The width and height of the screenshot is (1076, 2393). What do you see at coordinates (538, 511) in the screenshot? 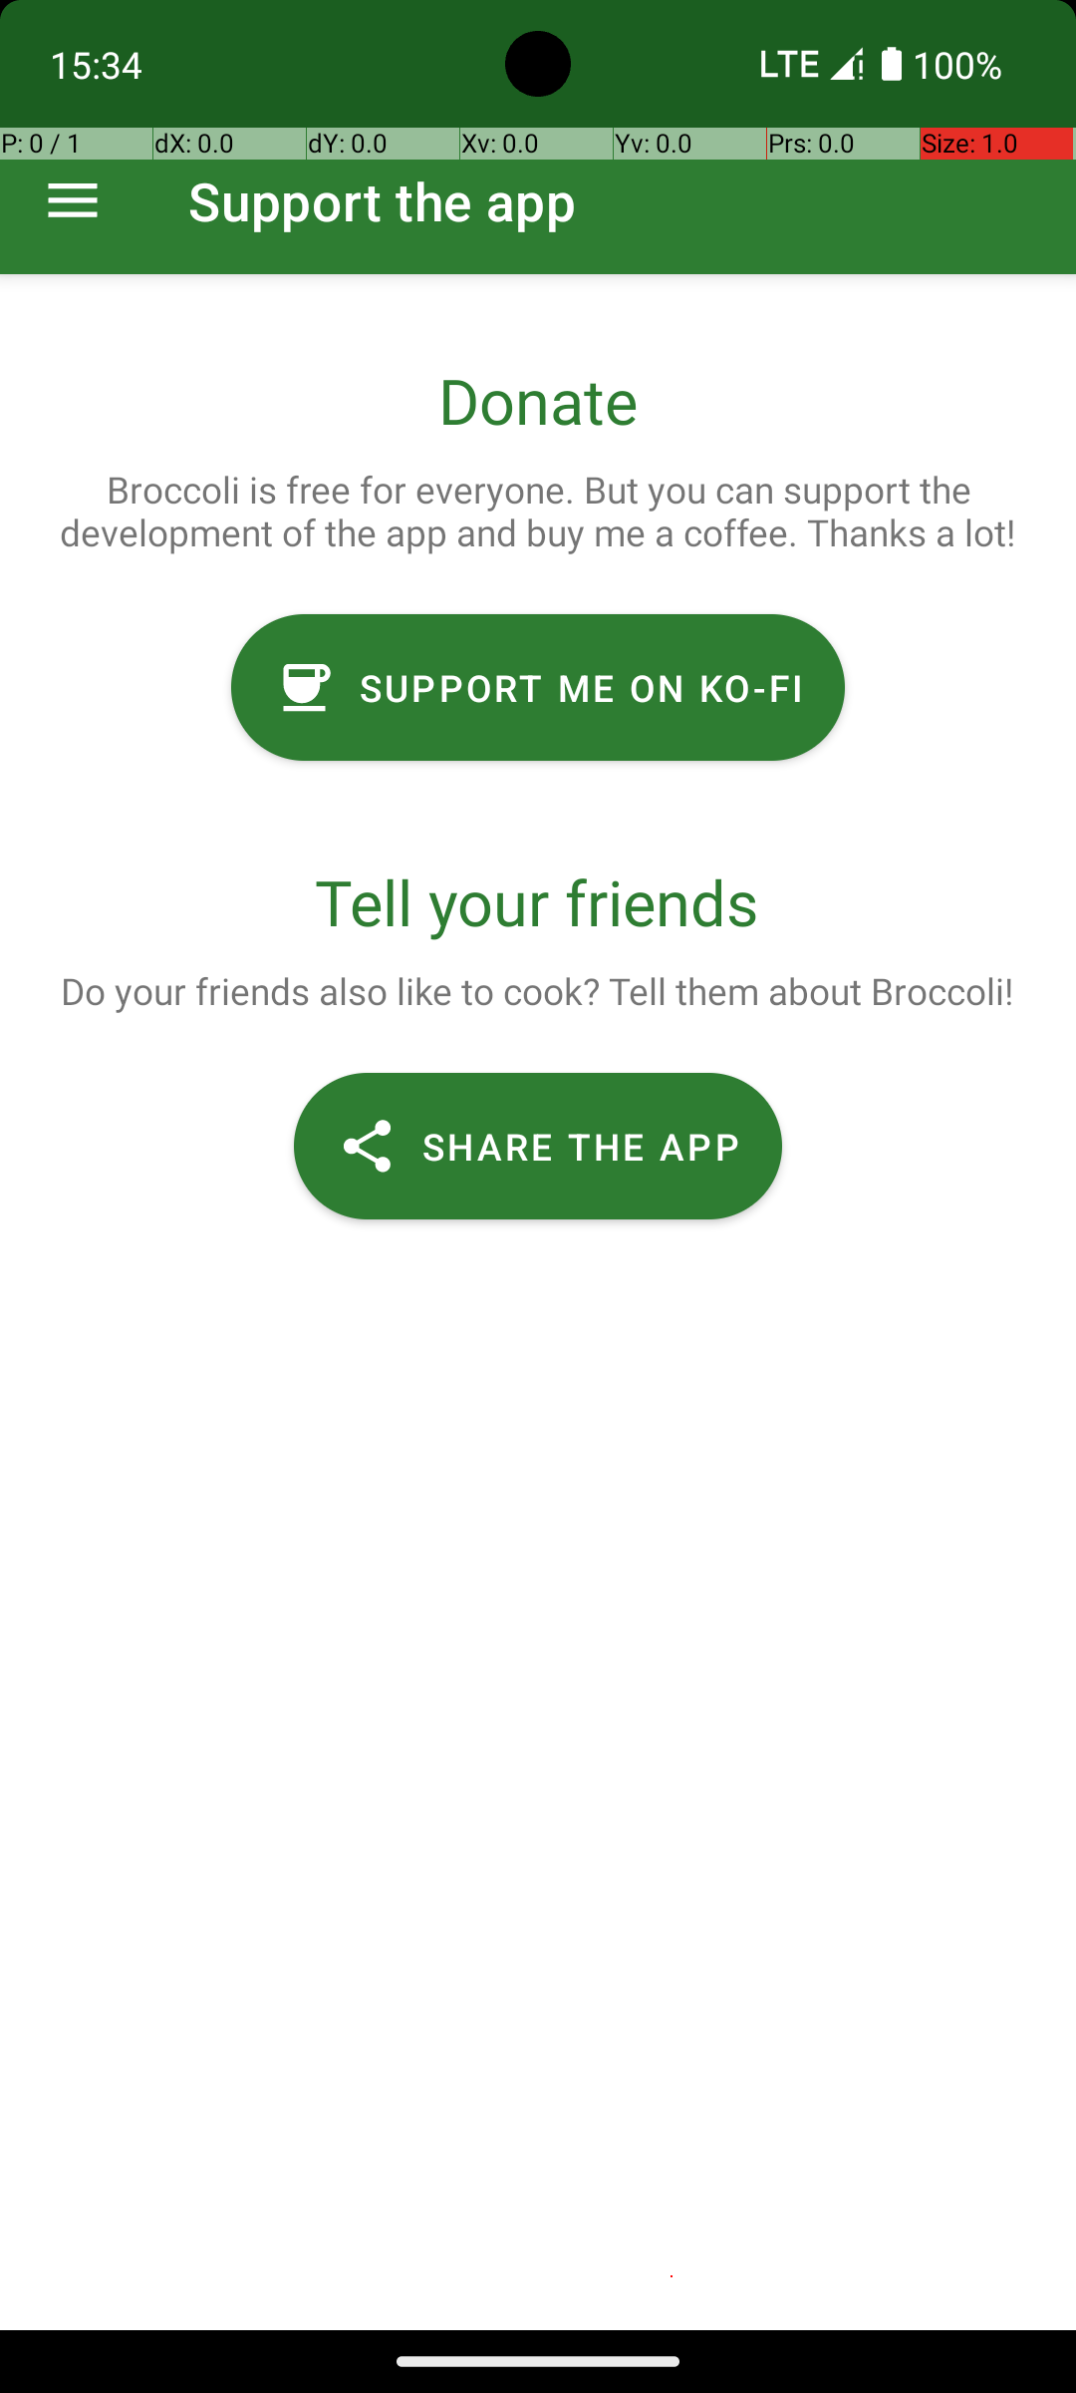
I see `Broccoli is free for everyone. But you can support the development of the app and buy me a coffee. Thanks a lot!` at bounding box center [538, 511].